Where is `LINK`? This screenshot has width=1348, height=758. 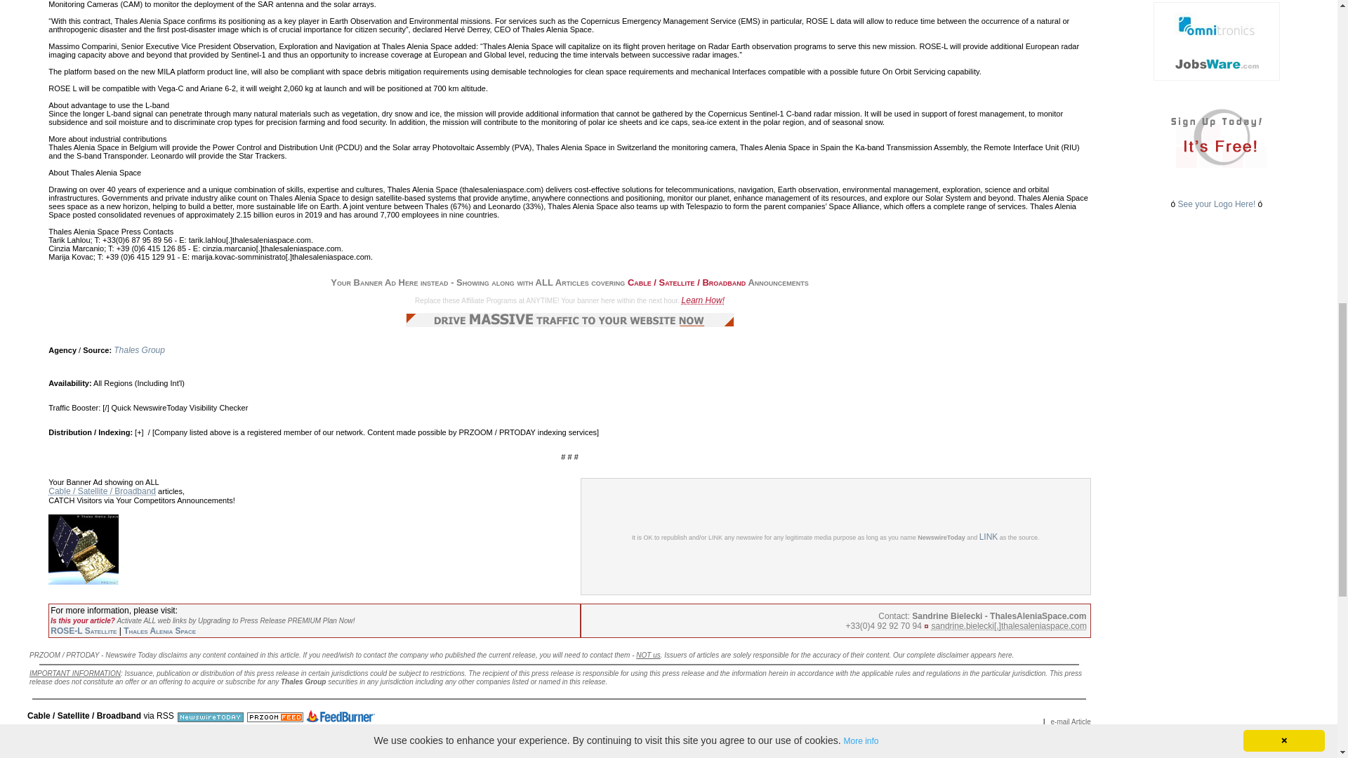
LINK is located at coordinates (989, 537).